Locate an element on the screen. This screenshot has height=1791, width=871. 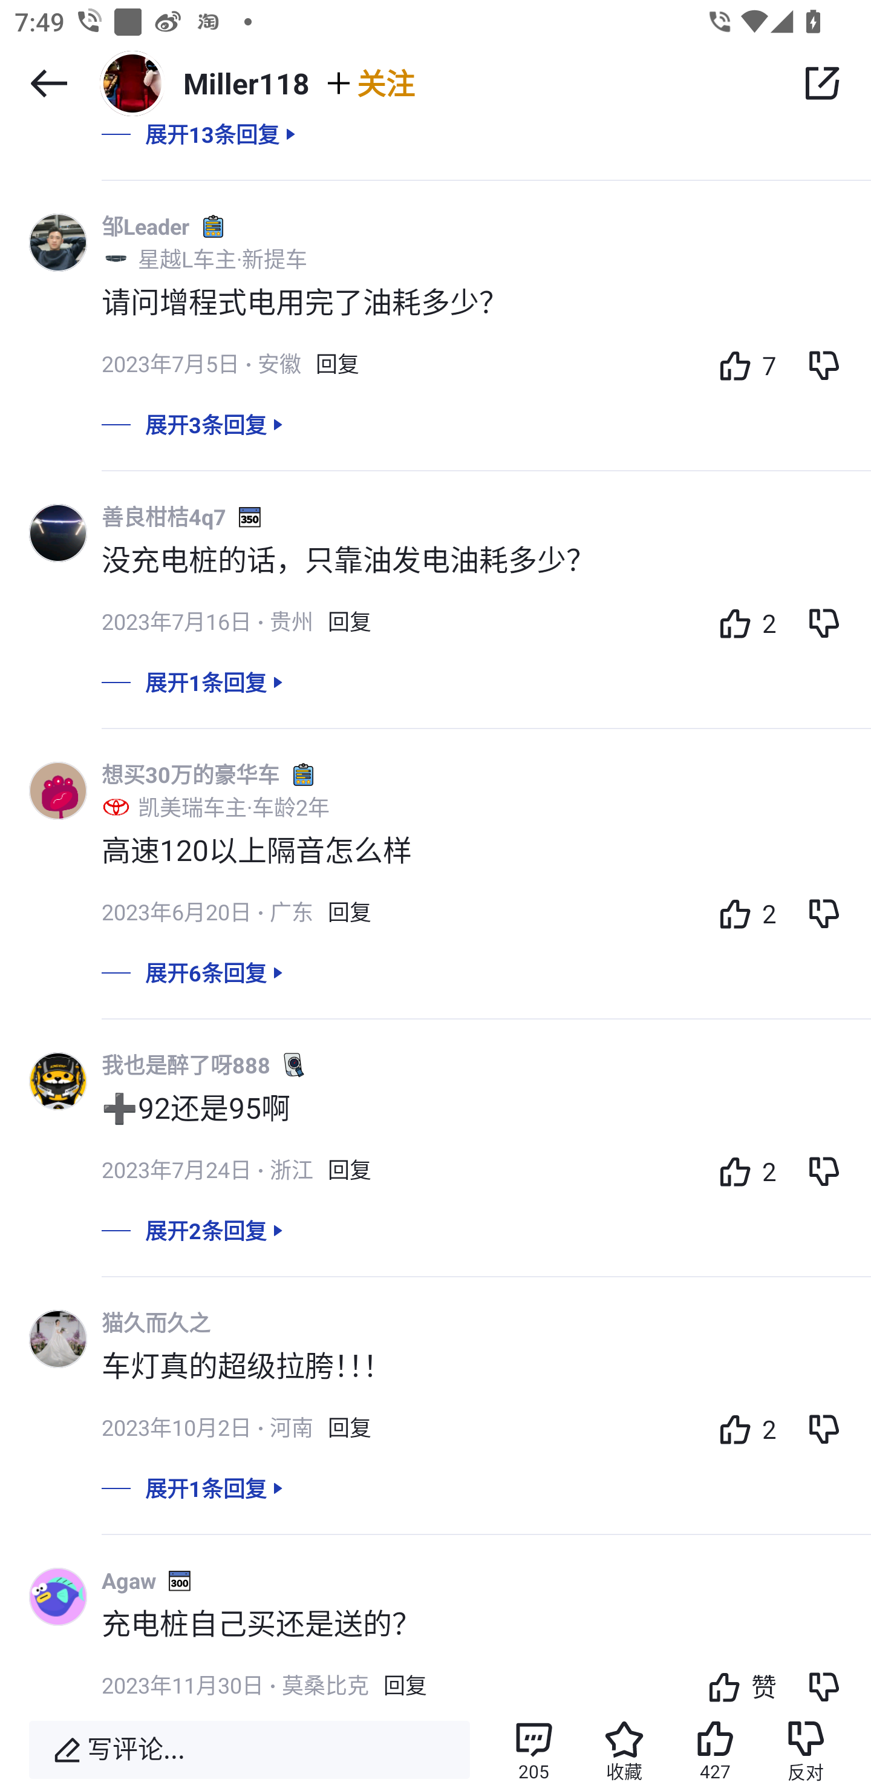
 205 is located at coordinates (533, 1750).